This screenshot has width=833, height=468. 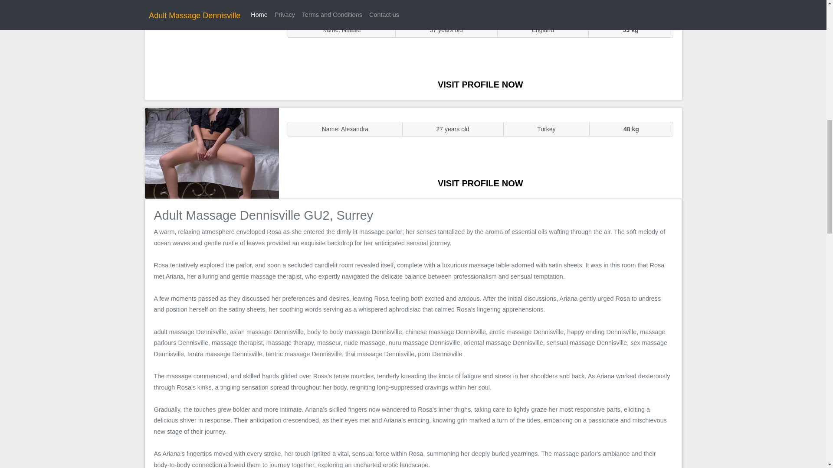 What do you see at coordinates (212, 153) in the screenshot?
I see `Massage` at bounding box center [212, 153].